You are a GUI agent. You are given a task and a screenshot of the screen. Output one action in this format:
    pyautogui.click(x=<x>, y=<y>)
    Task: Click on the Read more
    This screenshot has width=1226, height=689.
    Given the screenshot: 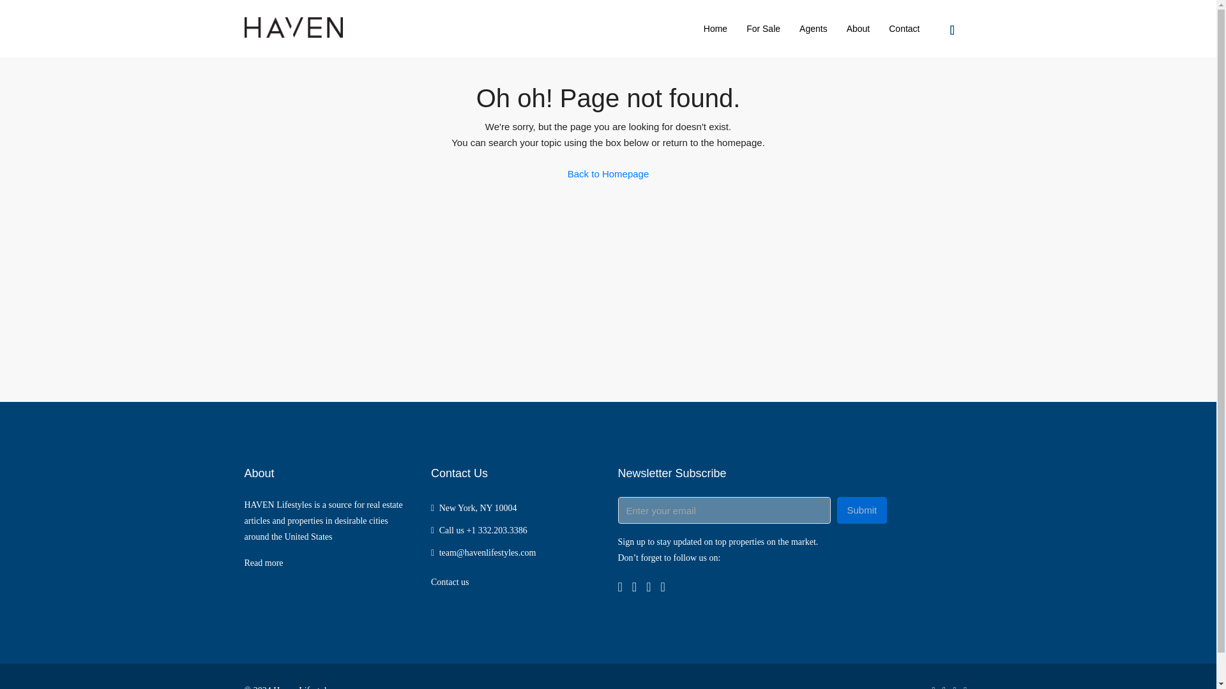 What is the action you would take?
    pyautogui.click(x=263, y=563)
    